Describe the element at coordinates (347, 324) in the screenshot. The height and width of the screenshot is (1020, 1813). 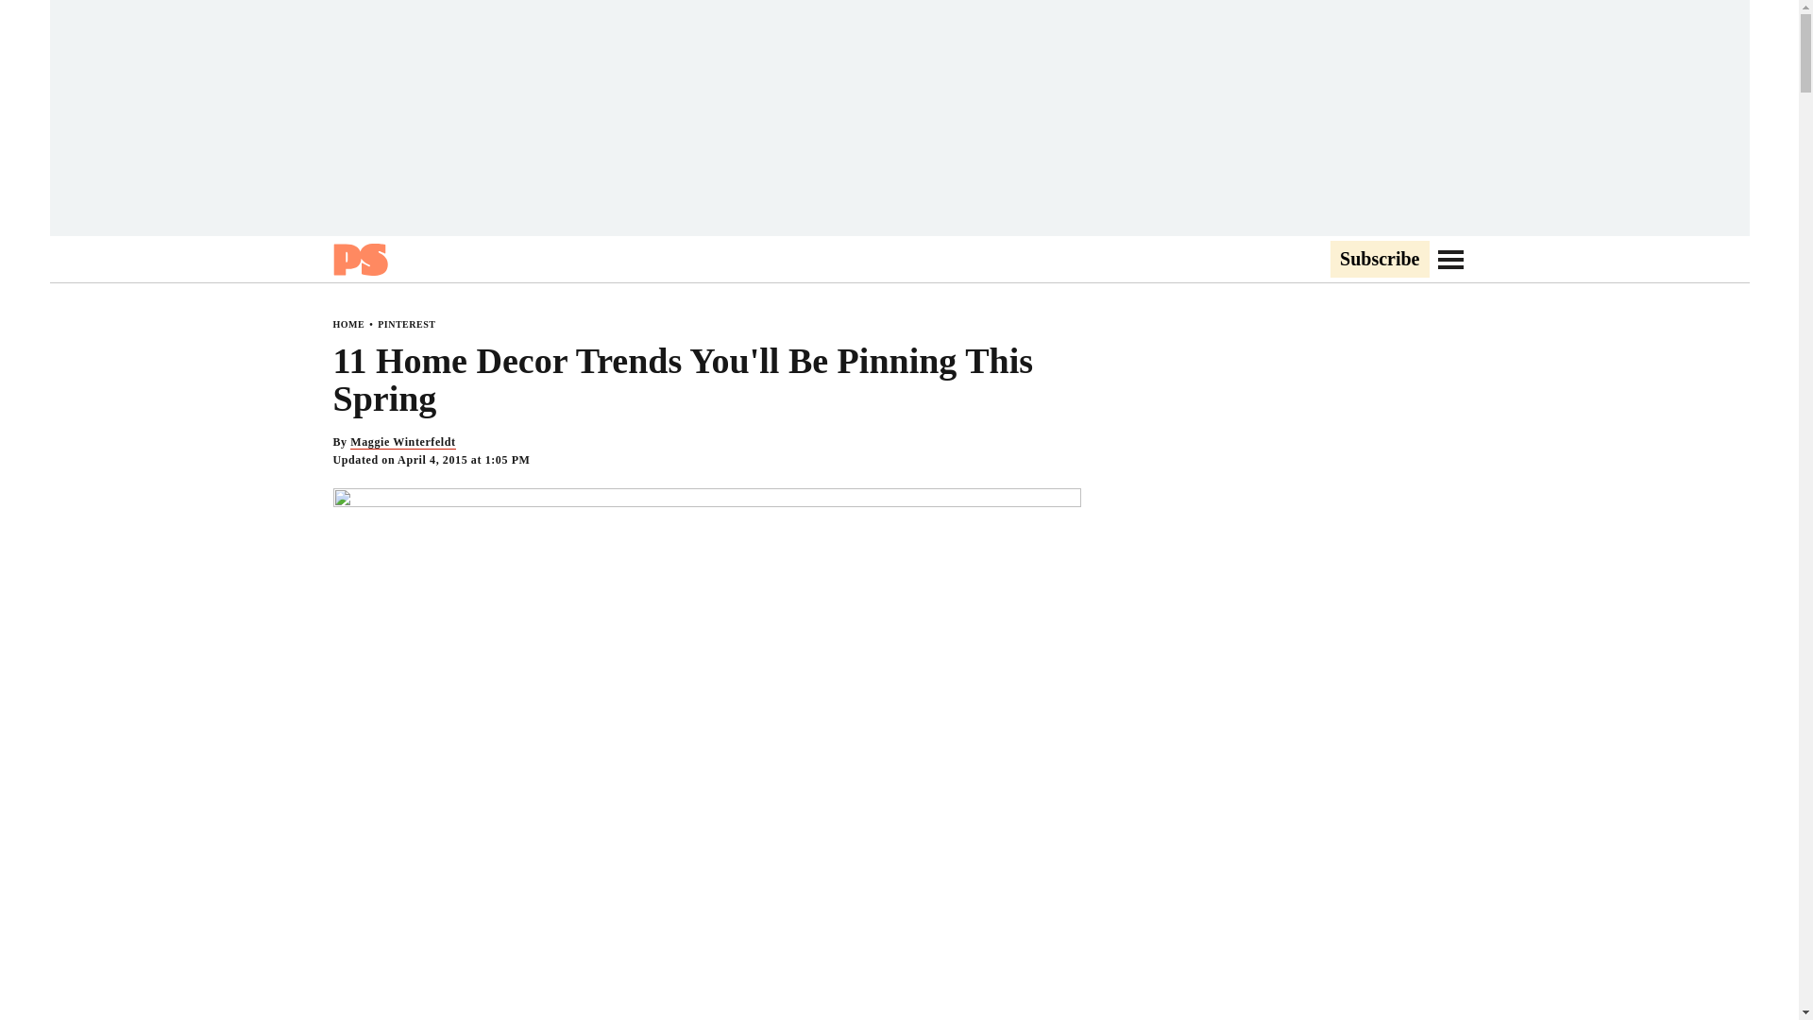
I see `HOME` at that location.